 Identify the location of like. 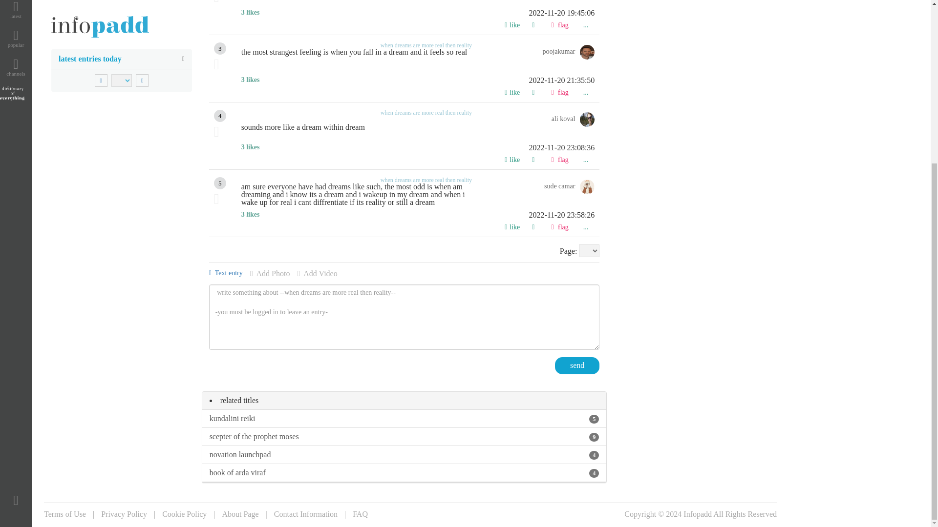
(512, 90).